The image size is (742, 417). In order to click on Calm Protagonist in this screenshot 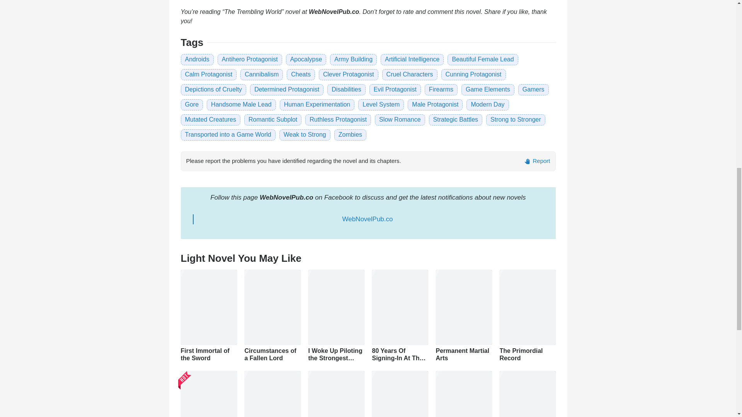, I will do `click(208, 74)`.